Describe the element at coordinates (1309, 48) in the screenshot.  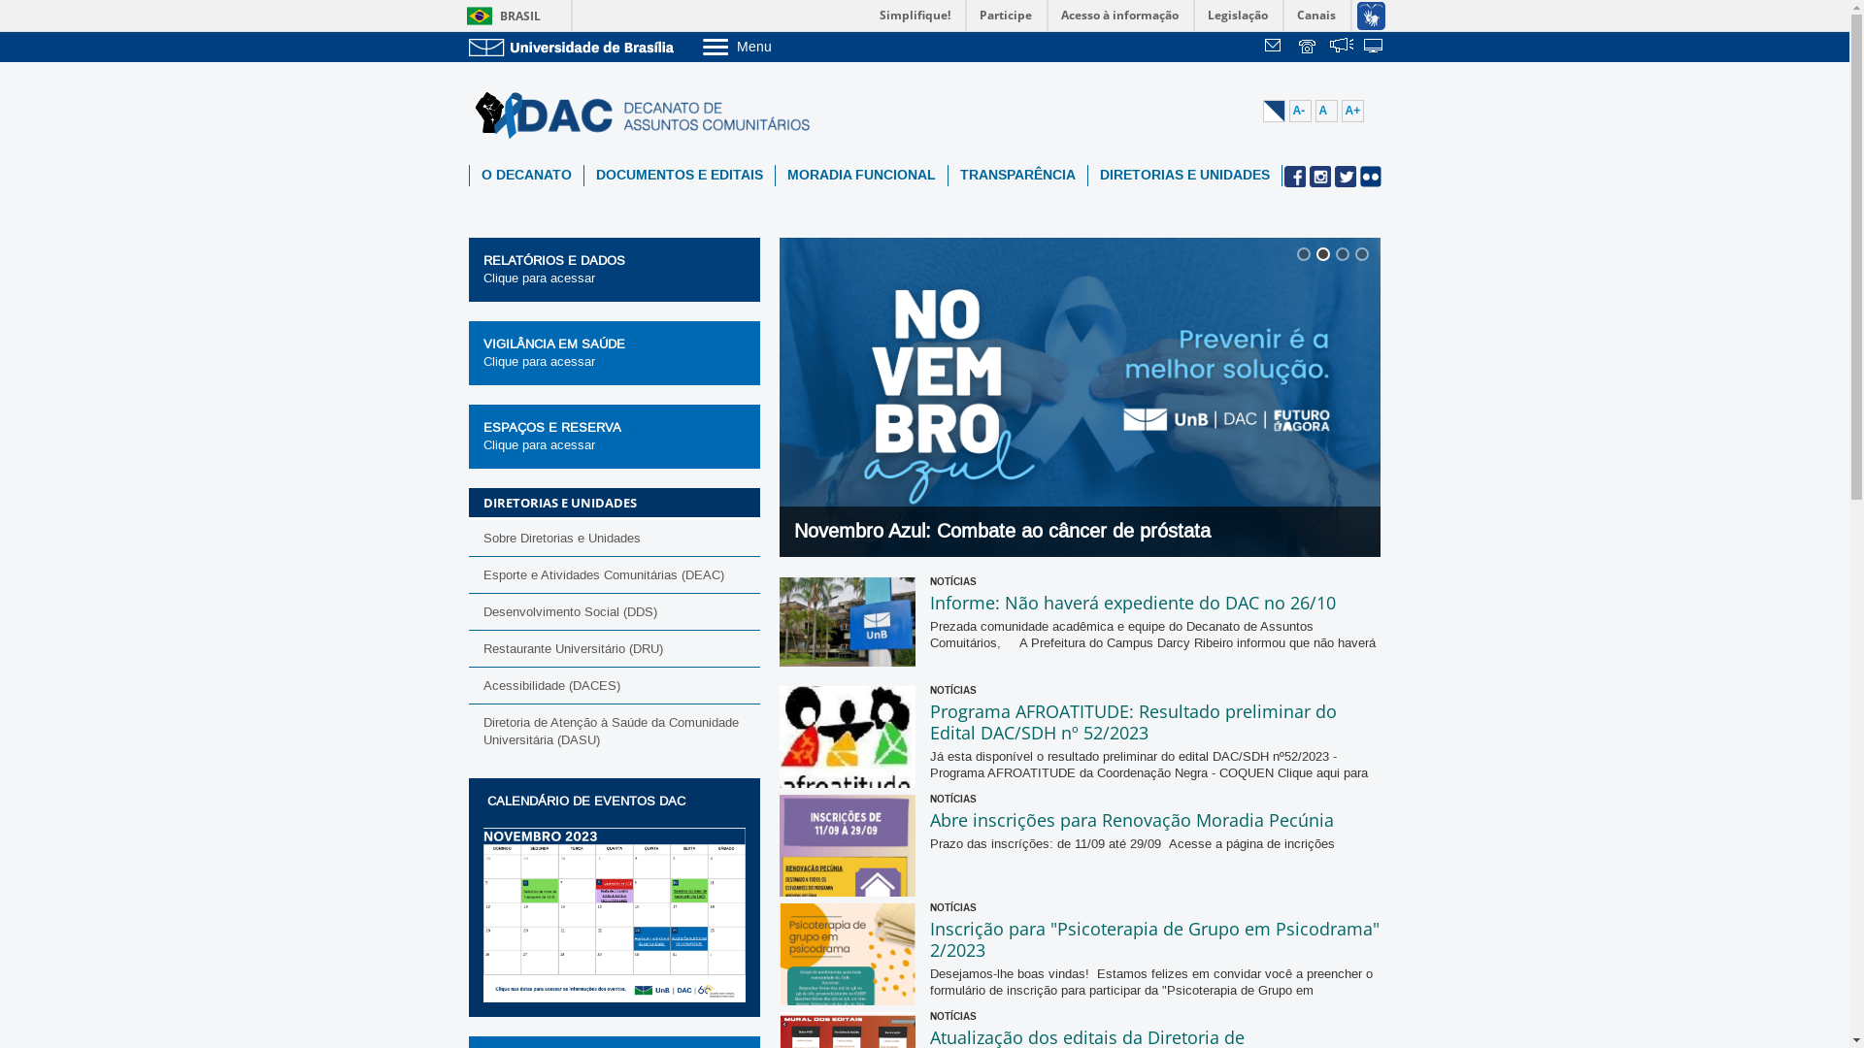
I see ` ` at that location.